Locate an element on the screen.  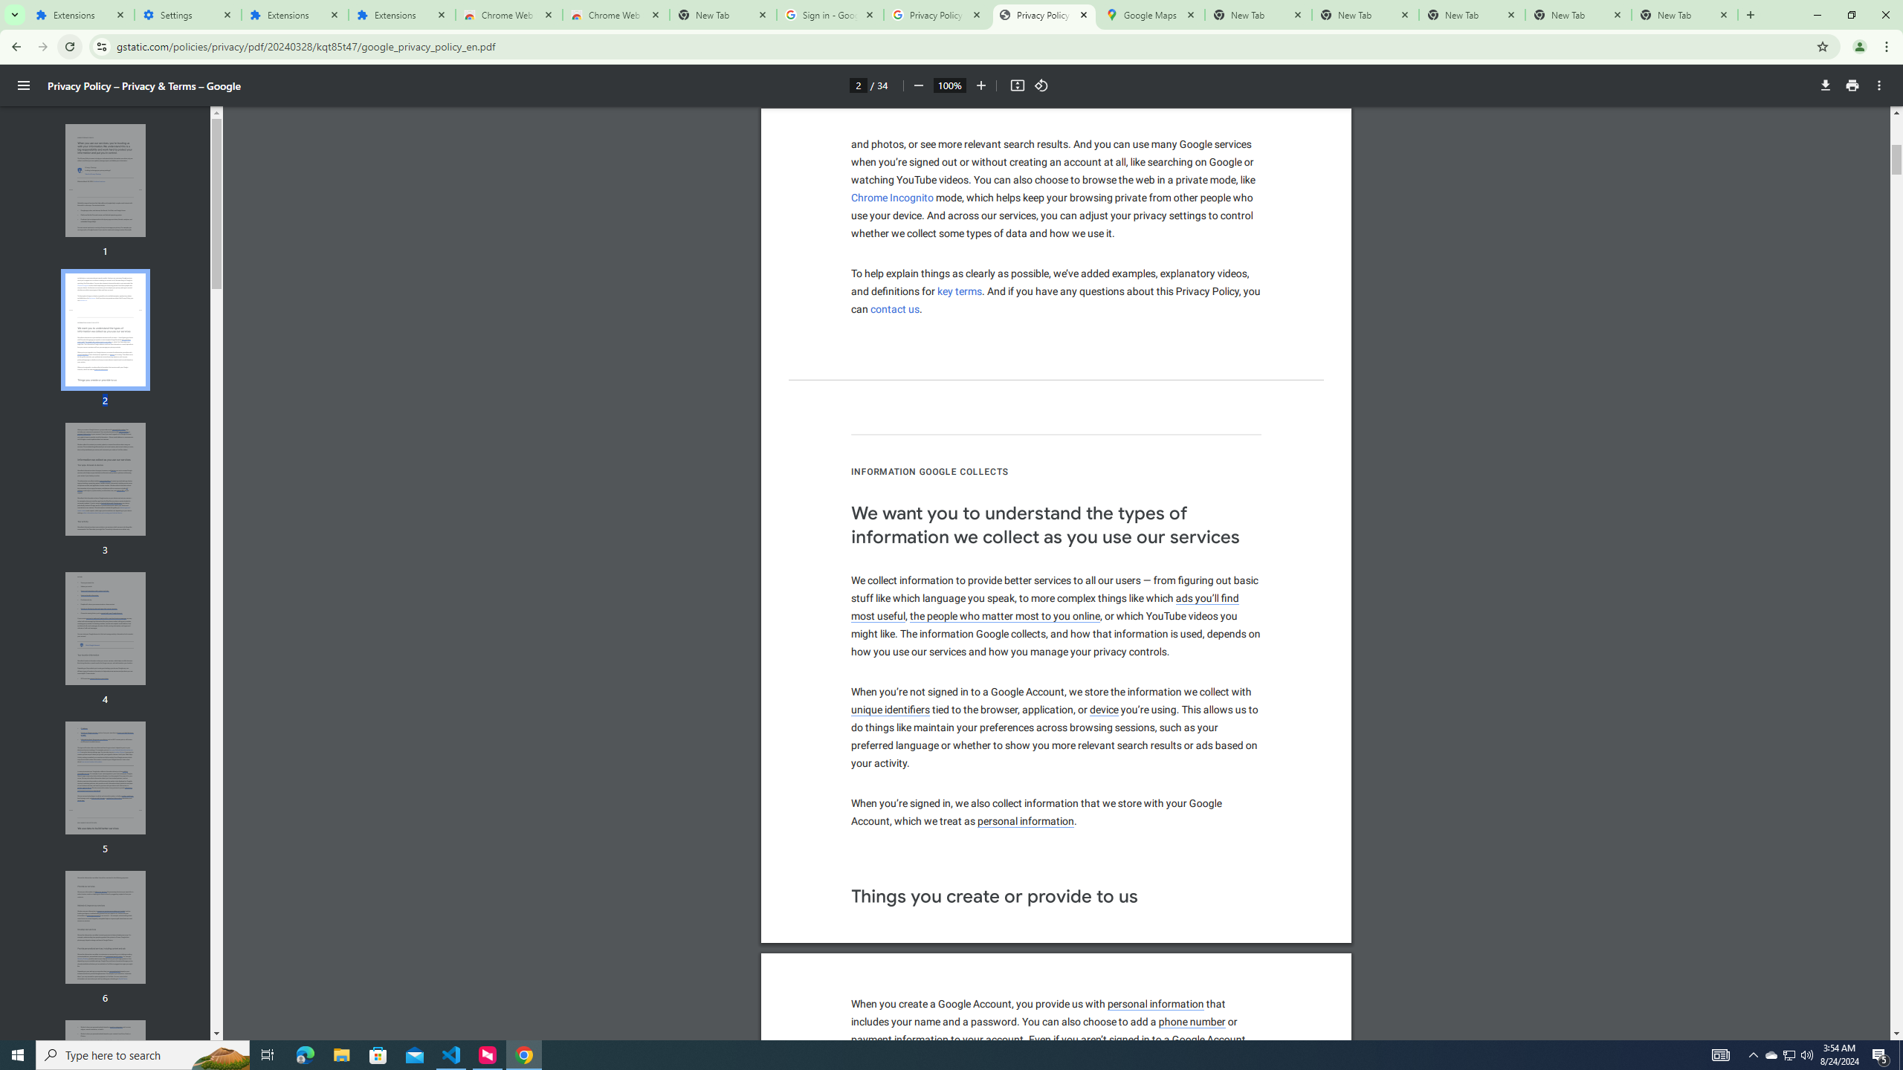
unique identifiers is located at coordinates (891, 710).